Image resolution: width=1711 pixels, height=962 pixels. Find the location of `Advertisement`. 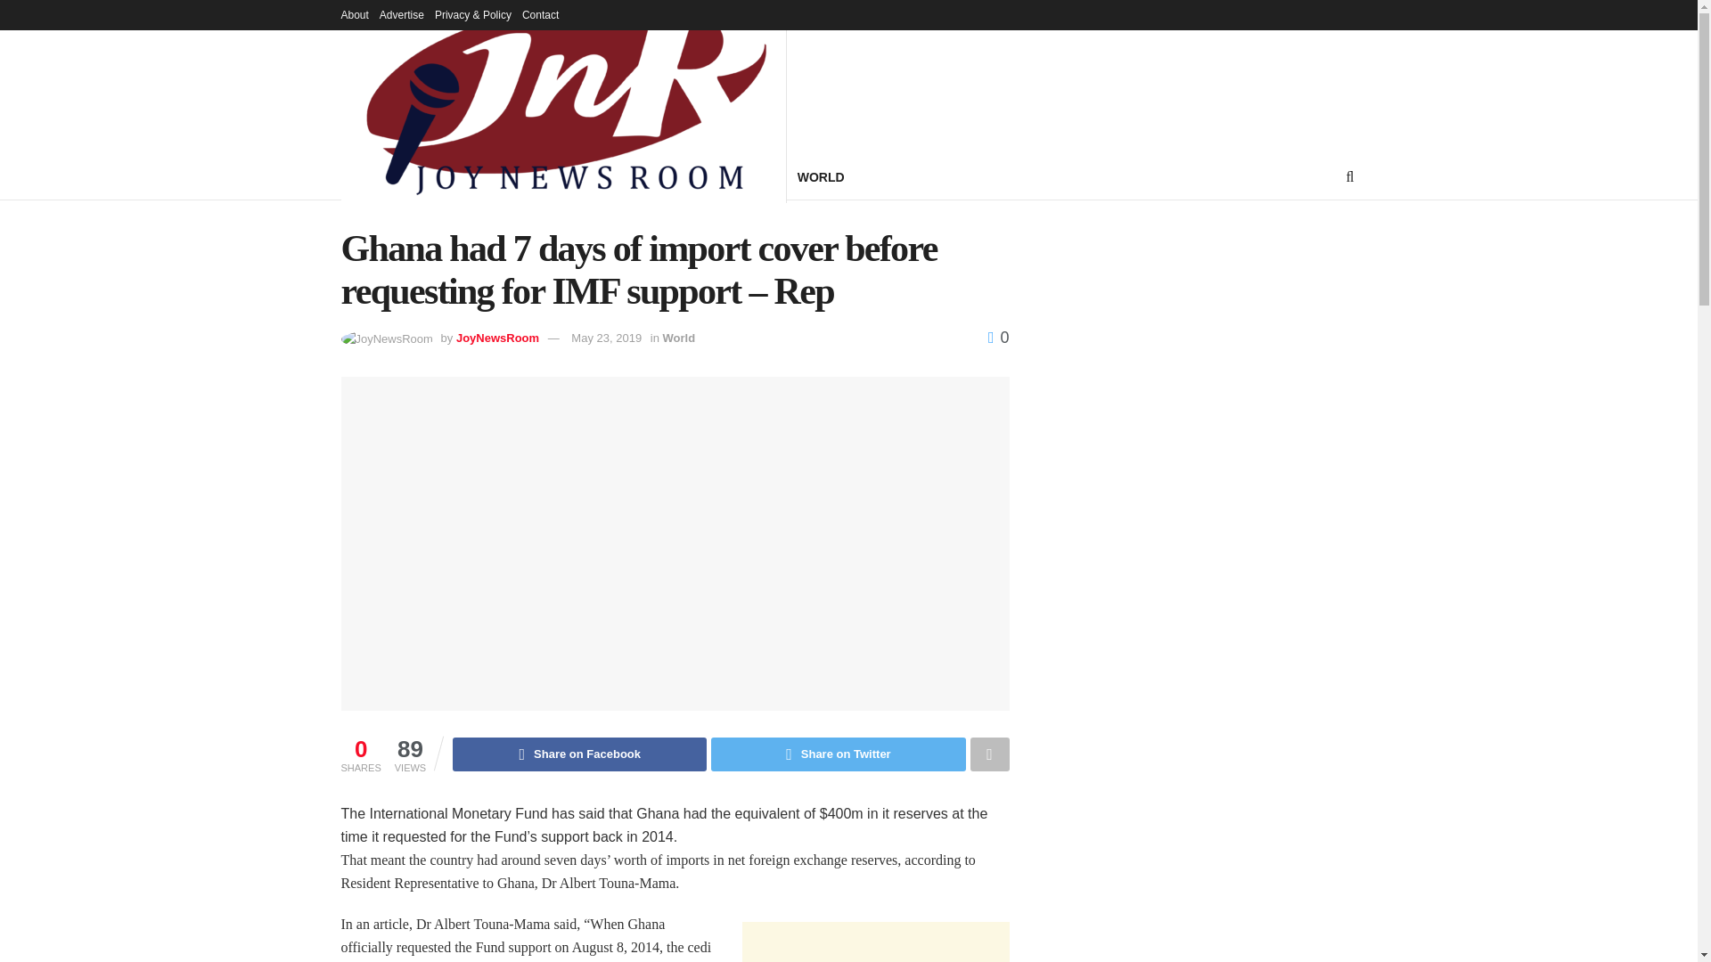

Advertisement is located at coordinates (1135, 89).